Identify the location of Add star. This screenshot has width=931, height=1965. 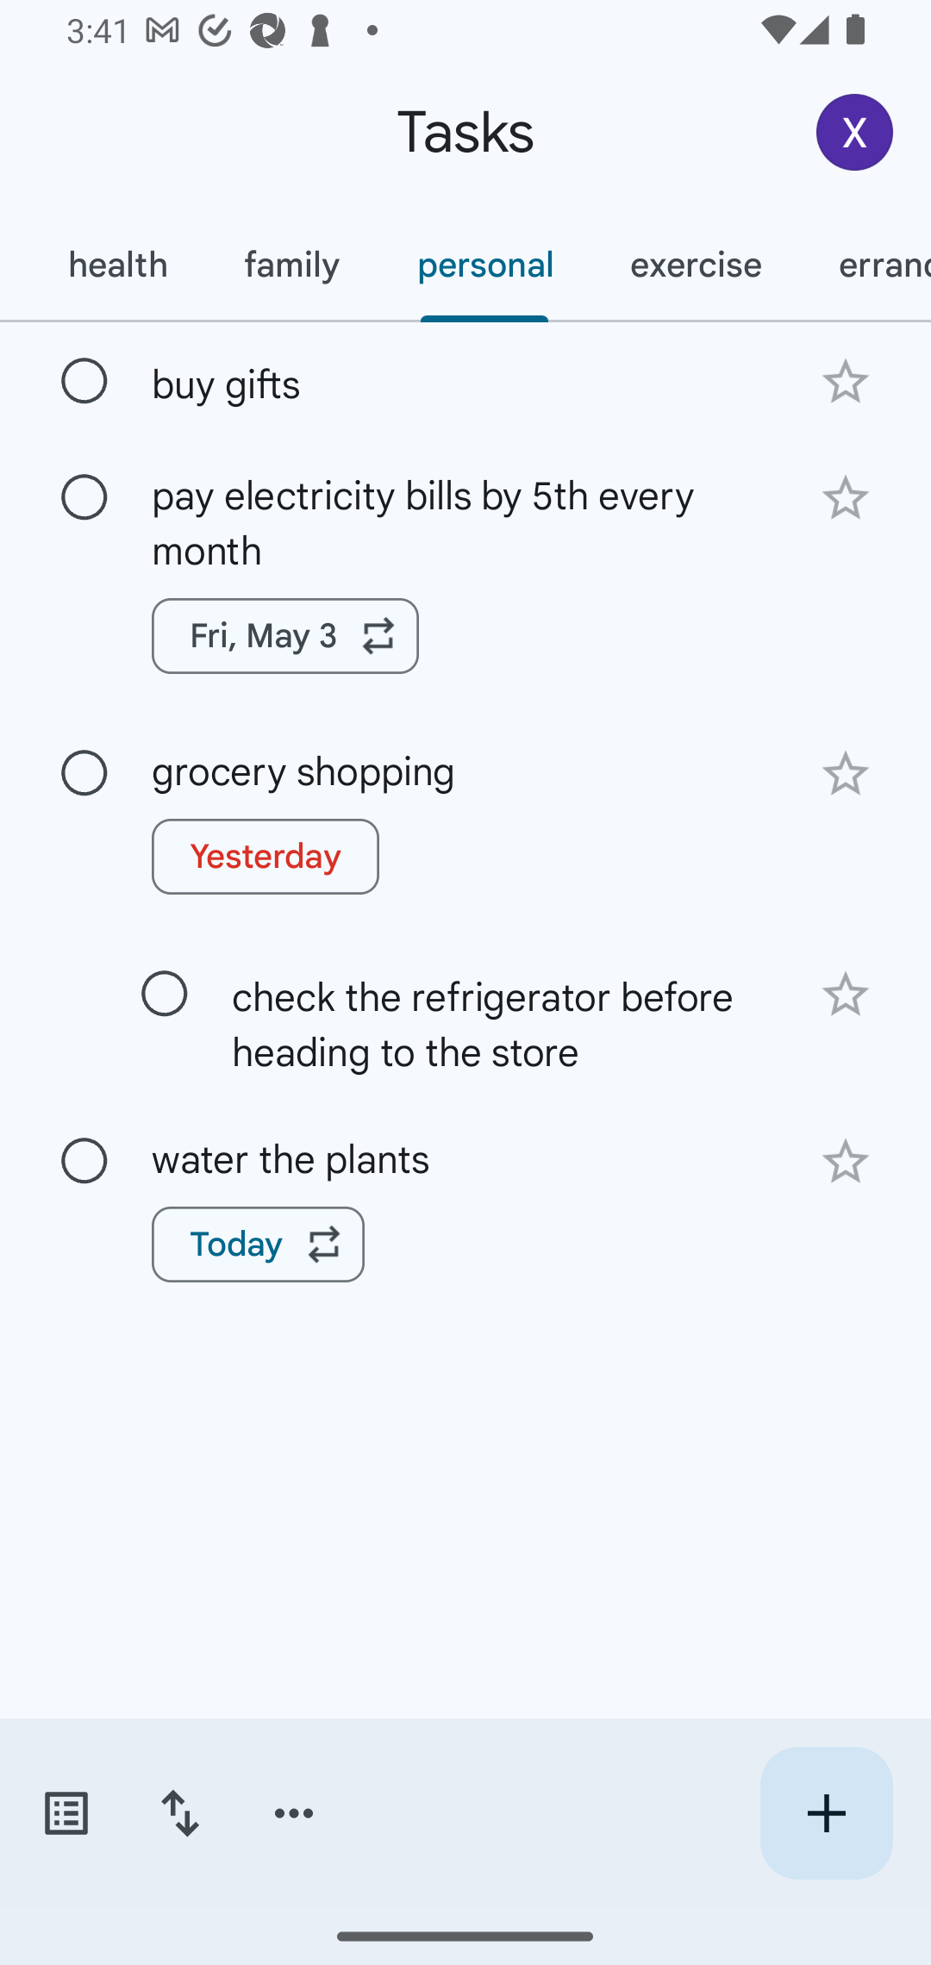
(845, 994).